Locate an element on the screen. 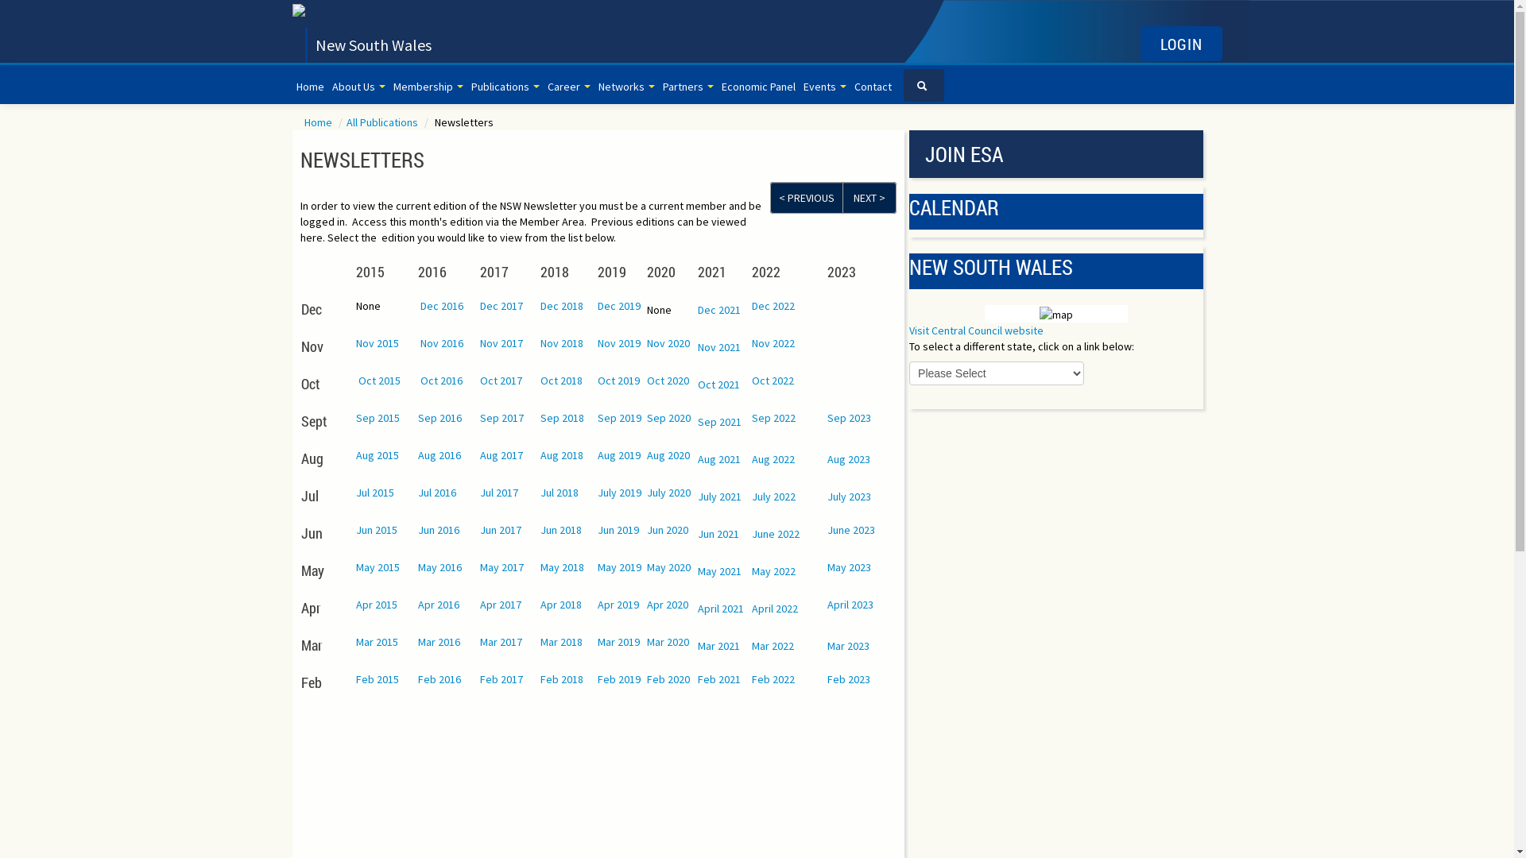  Apr 2015 is located at coordinates (377, 604).